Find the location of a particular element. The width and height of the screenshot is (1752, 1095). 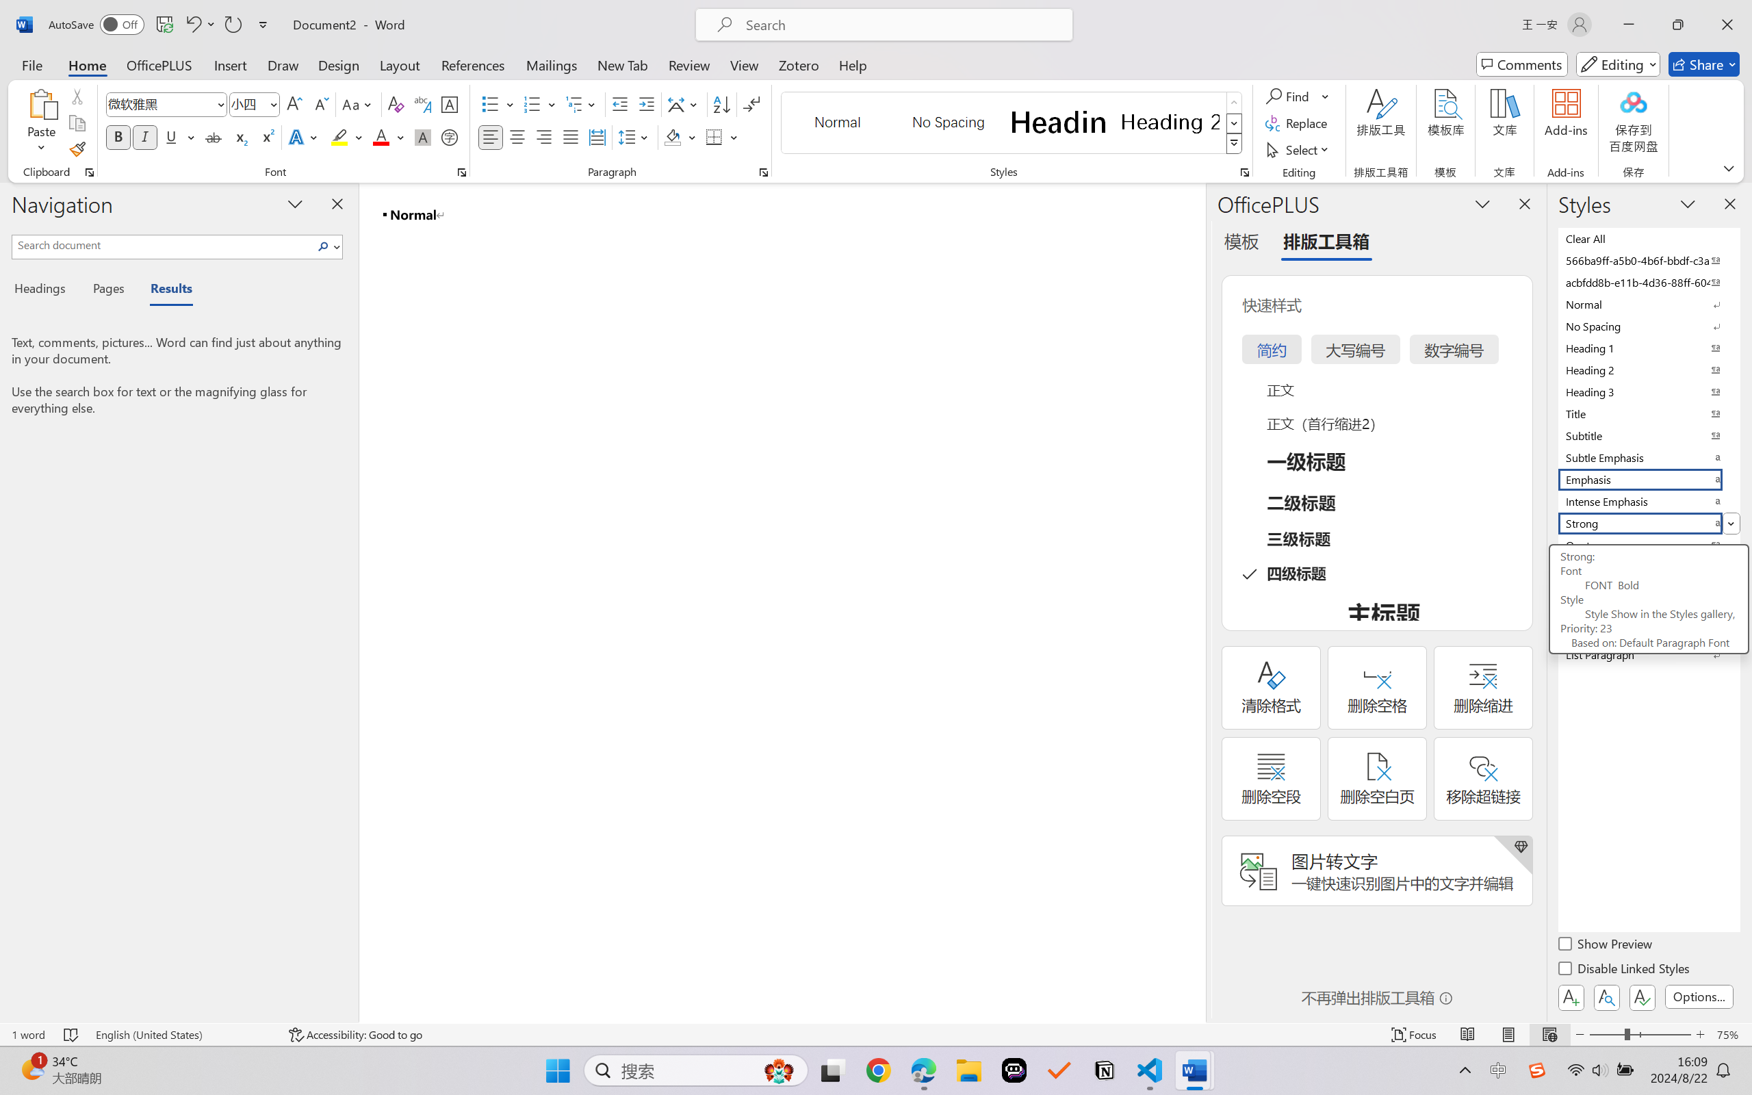

Repeat Doc Close is located at coordinates (233, 25).